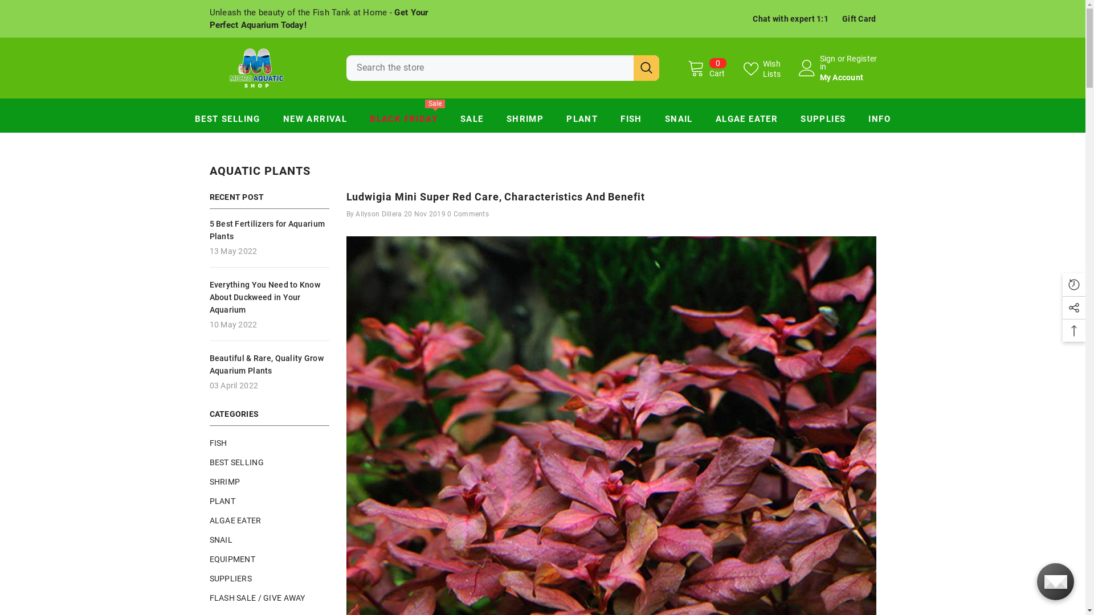 The width and height of the screenshot is (1094, 615). I want to click on NEW ARRIVAL, so click(315, 122).